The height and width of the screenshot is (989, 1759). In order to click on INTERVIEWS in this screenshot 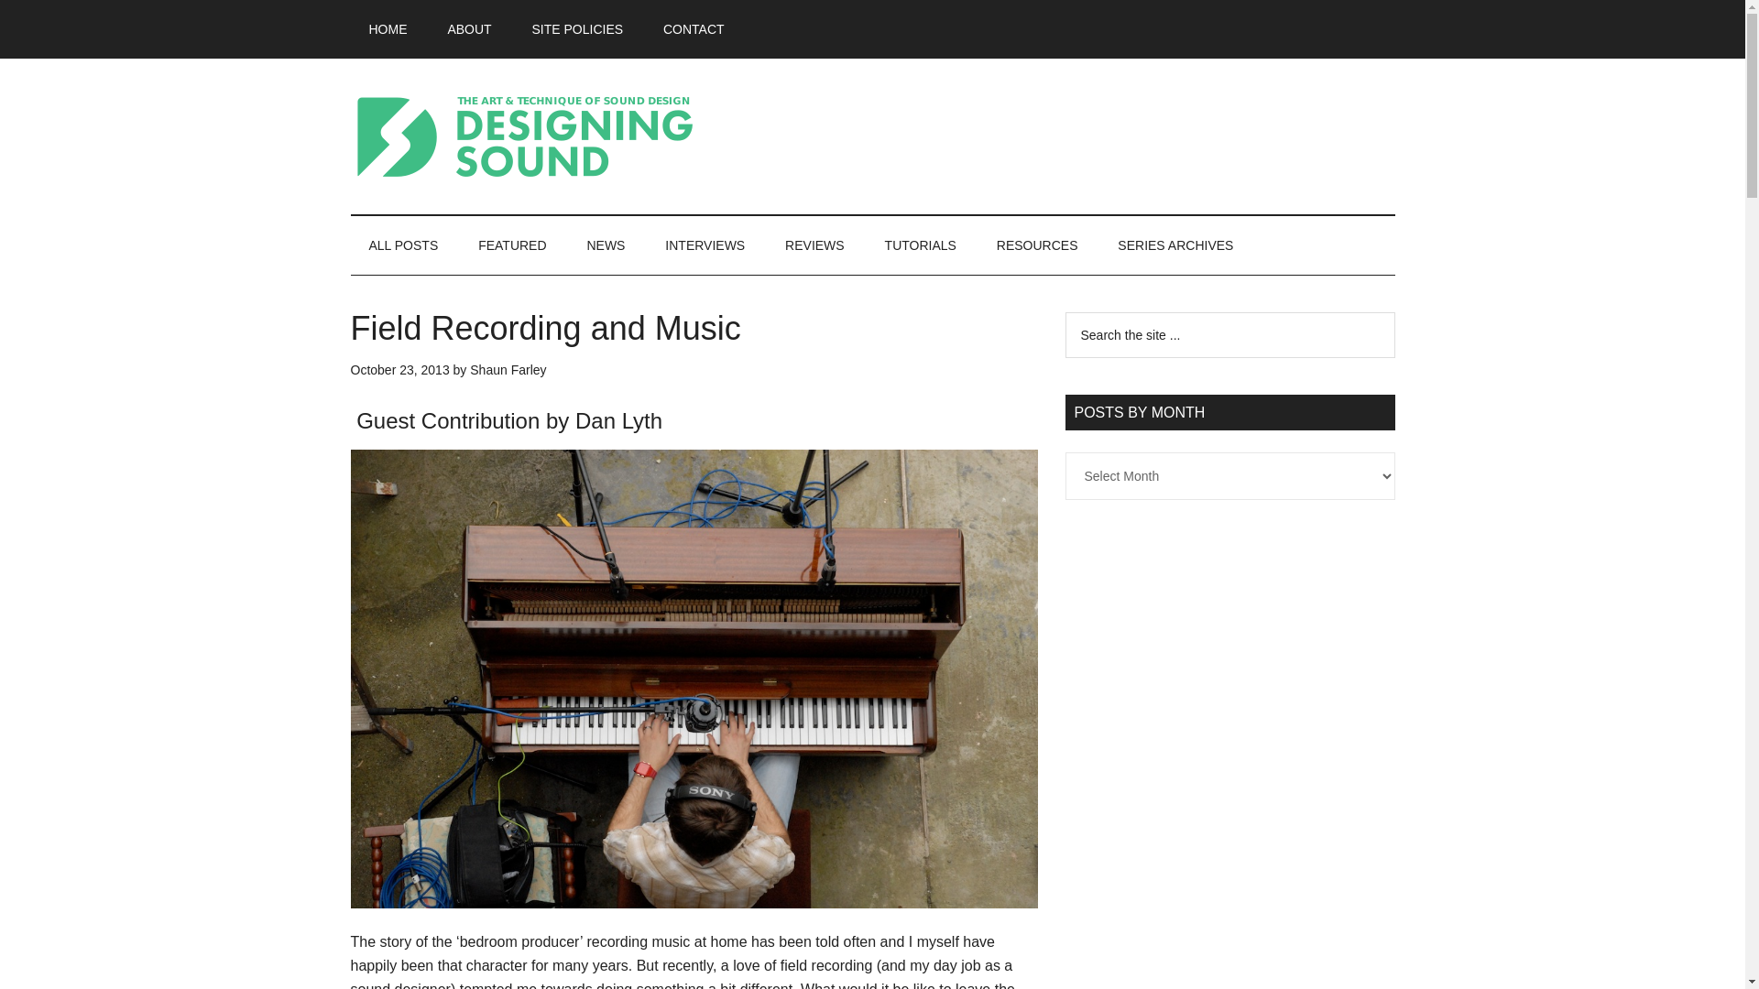, I will do `click(705, 245)`.